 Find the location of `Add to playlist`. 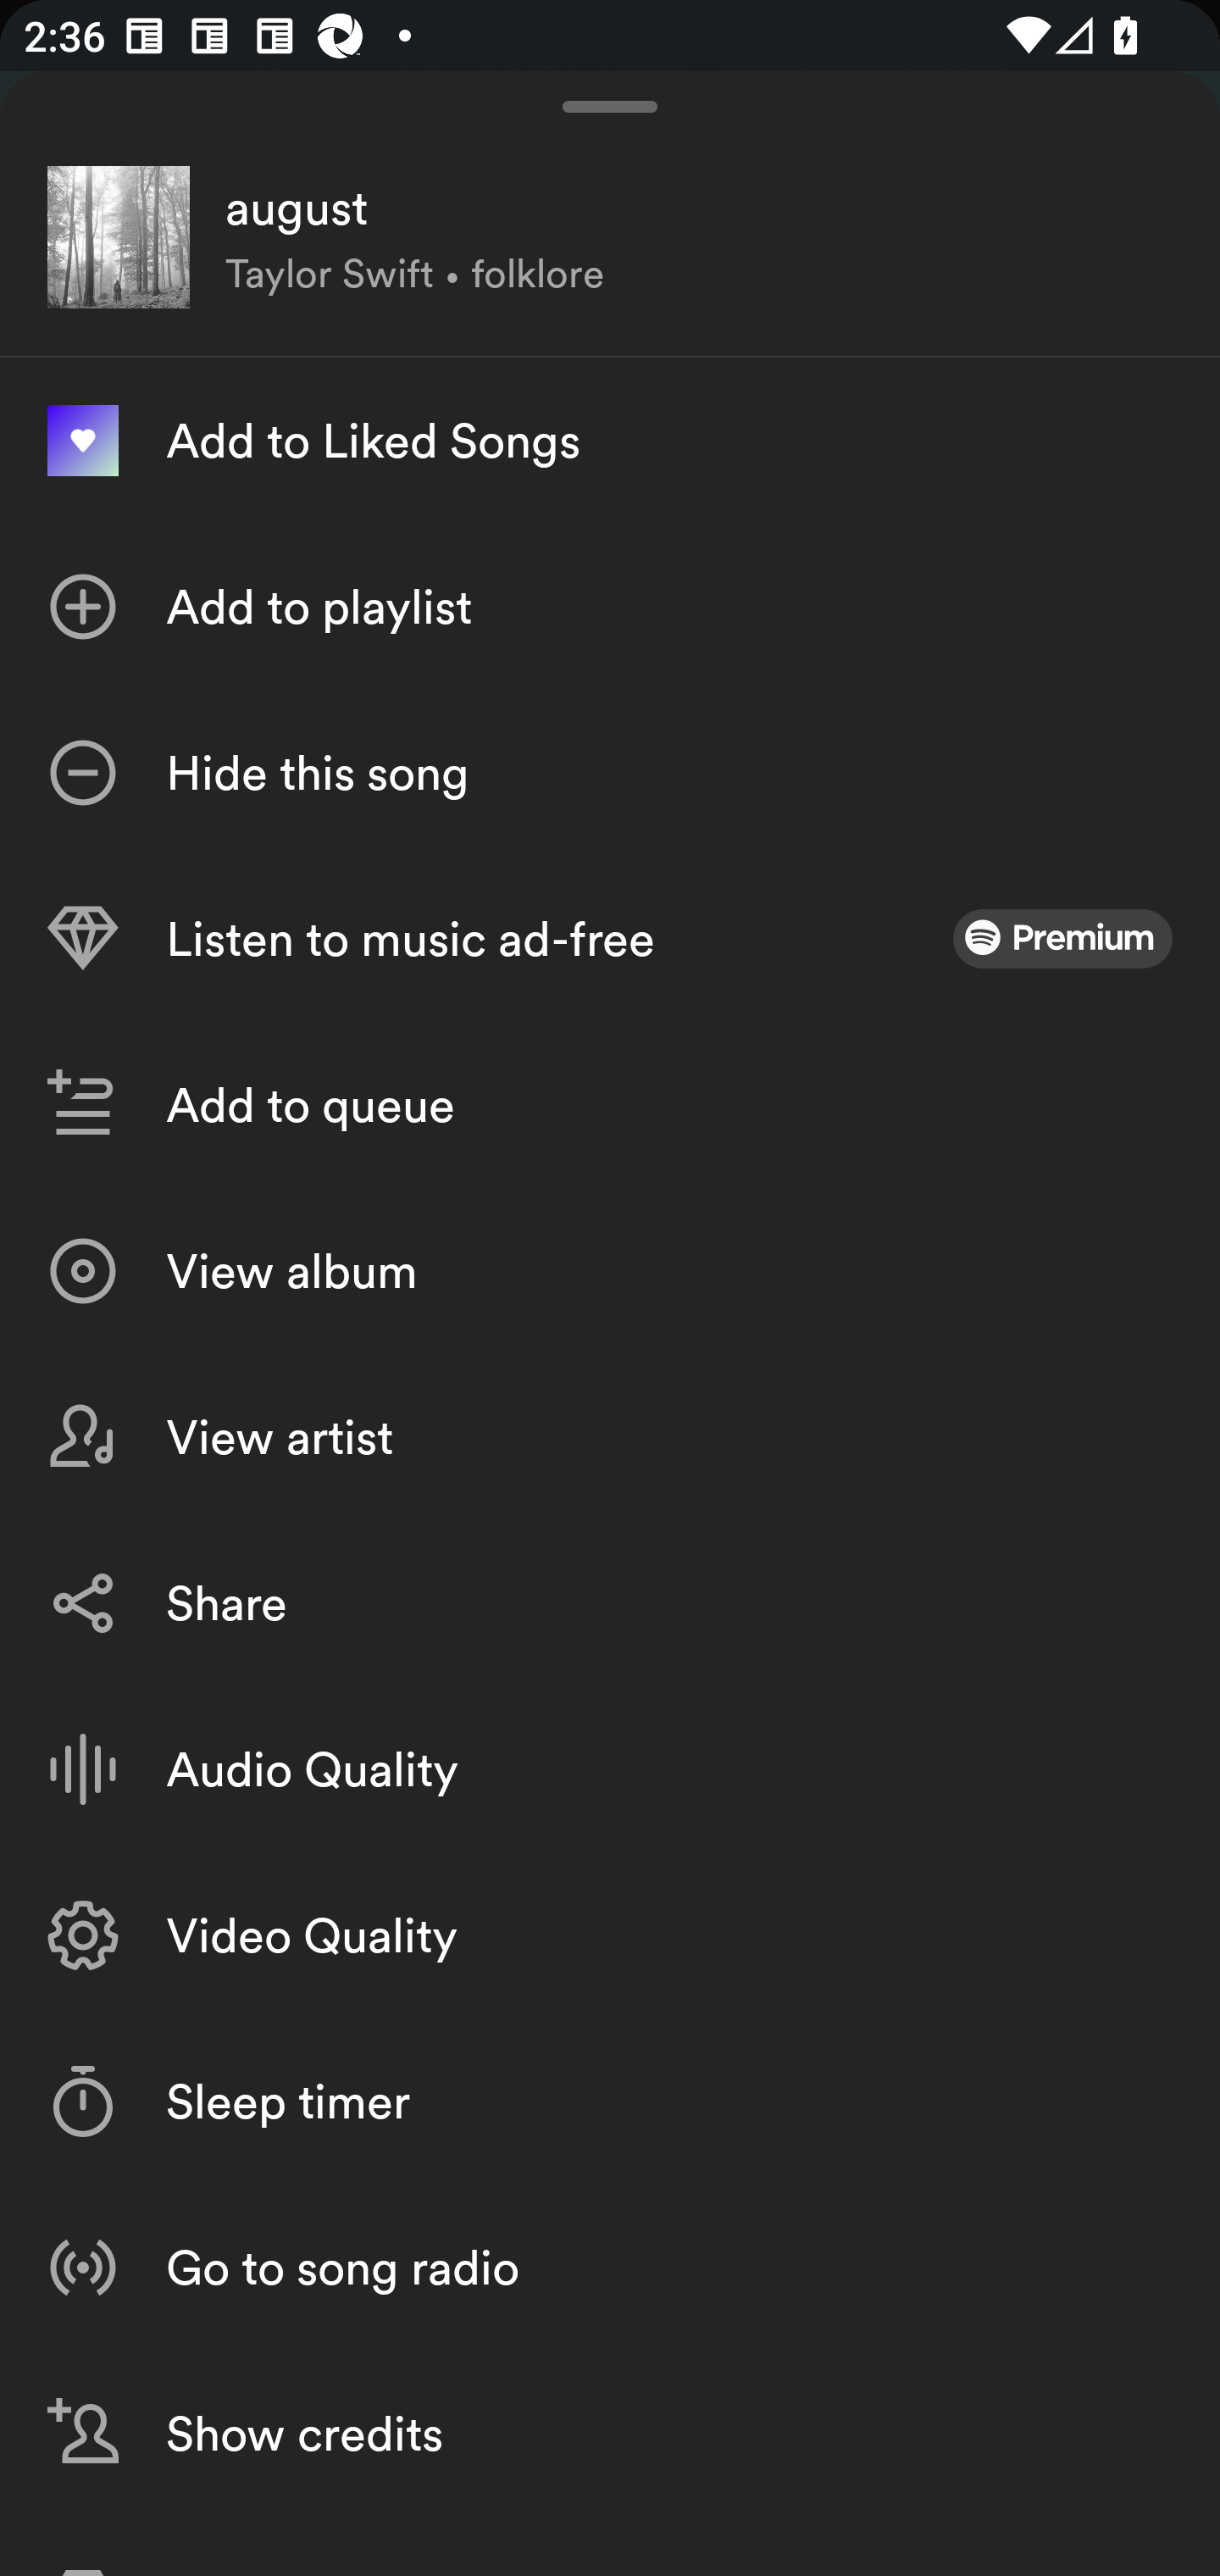

Add to playlist is located at coordinates (610, 607).